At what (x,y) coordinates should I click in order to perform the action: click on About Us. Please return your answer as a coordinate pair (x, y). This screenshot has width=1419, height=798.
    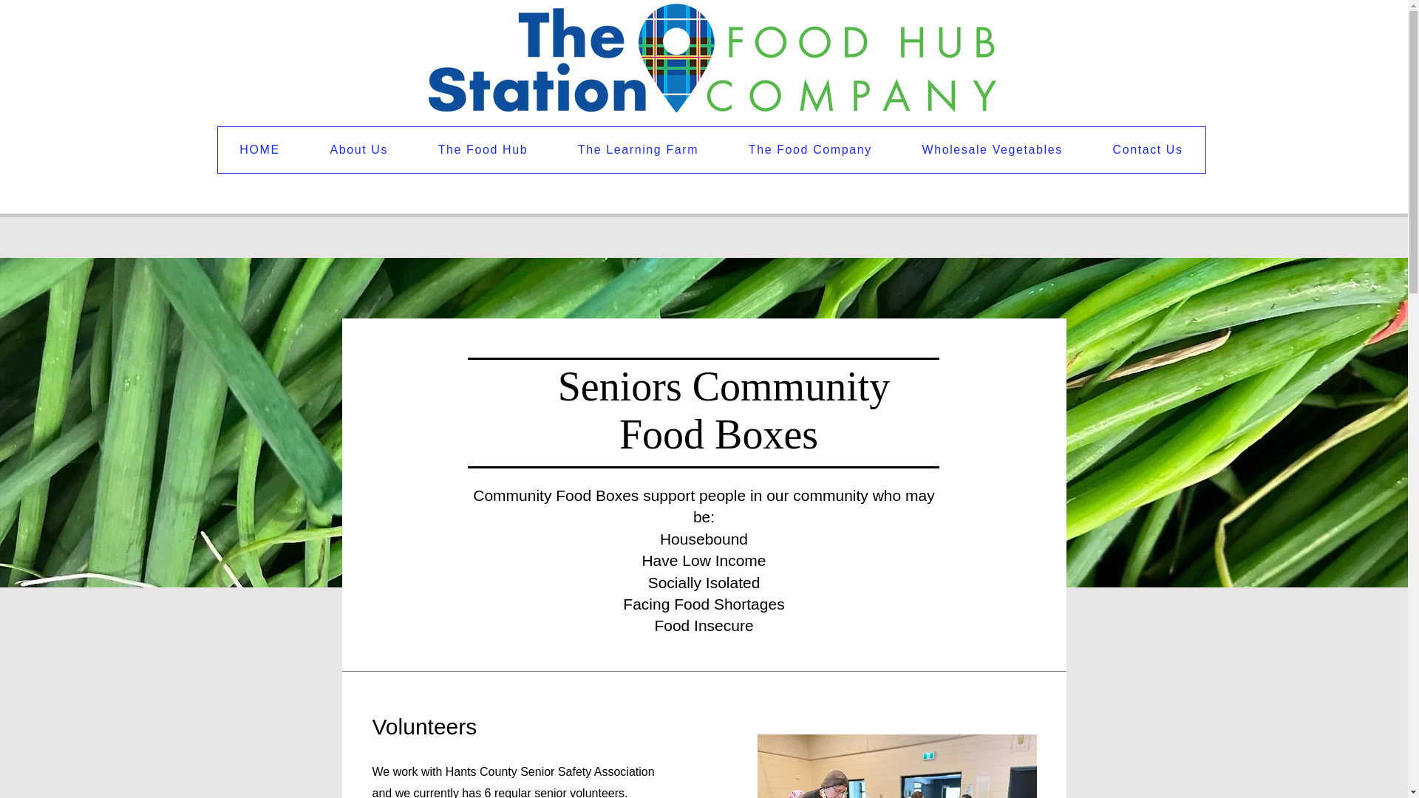
    Looking at the image, I should click on (358, 149).